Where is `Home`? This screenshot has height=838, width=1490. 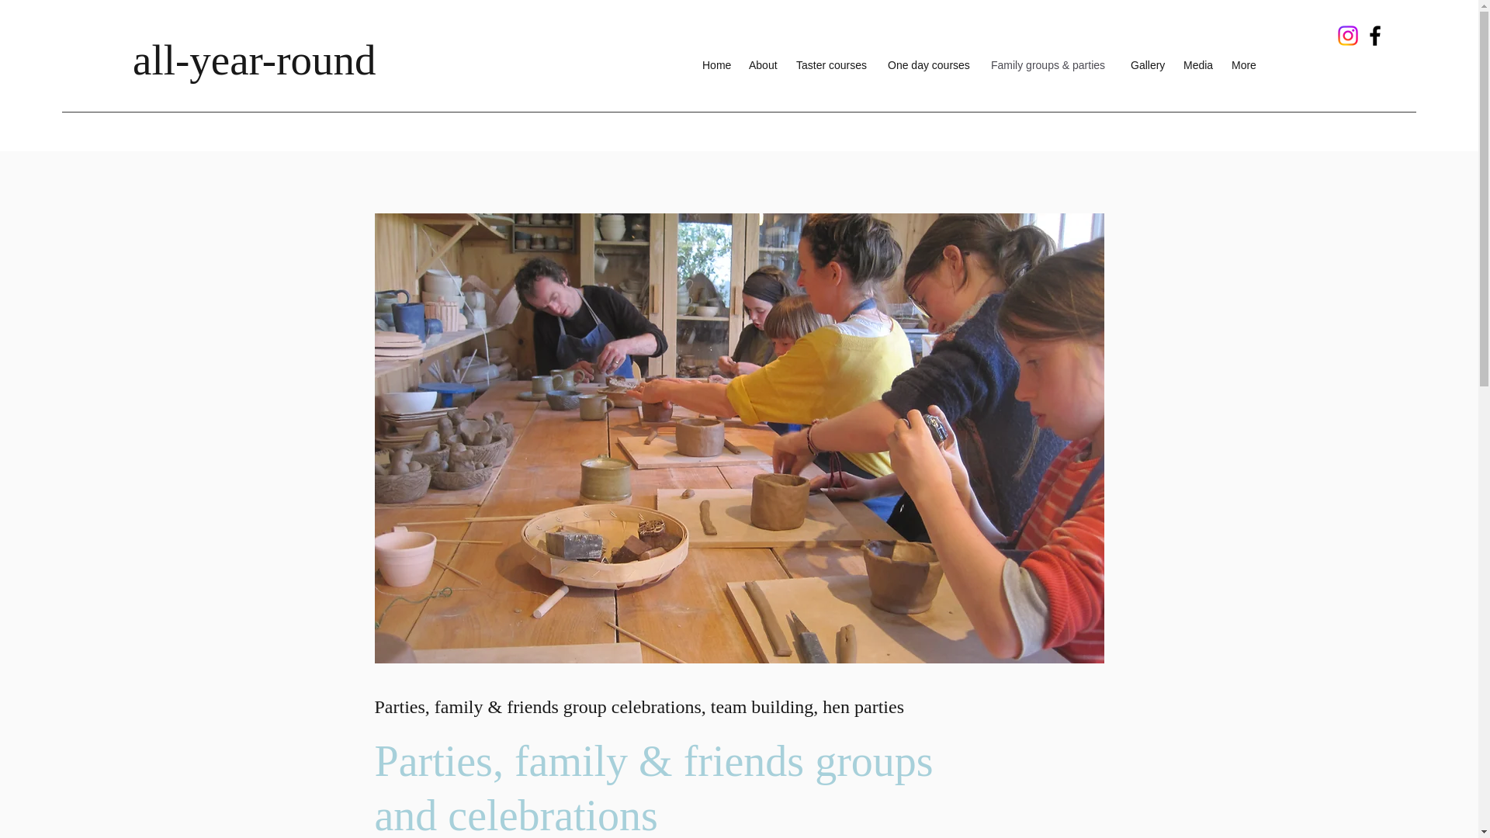 Home is located at coordinates (717, 64).